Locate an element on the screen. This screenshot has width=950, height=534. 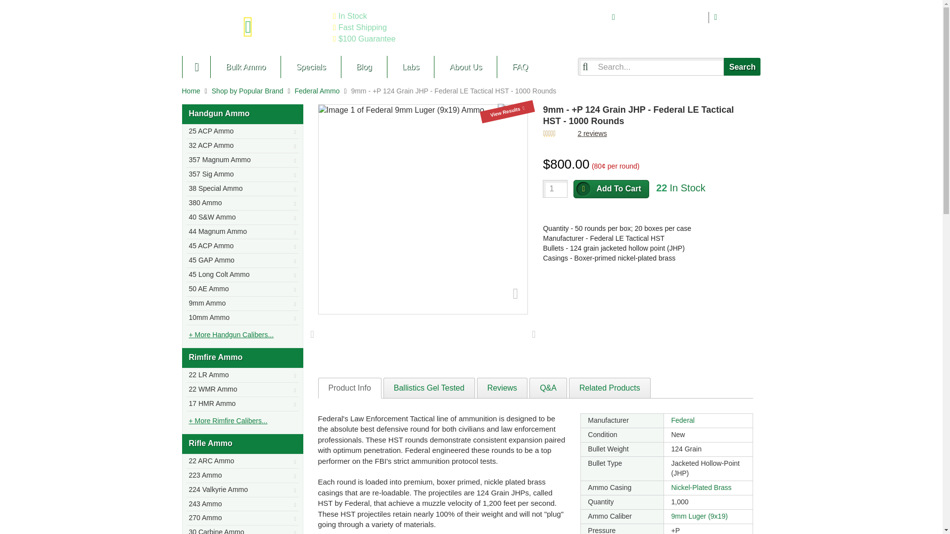
Shop by Popular Brand is located at coordinates (247, 91).